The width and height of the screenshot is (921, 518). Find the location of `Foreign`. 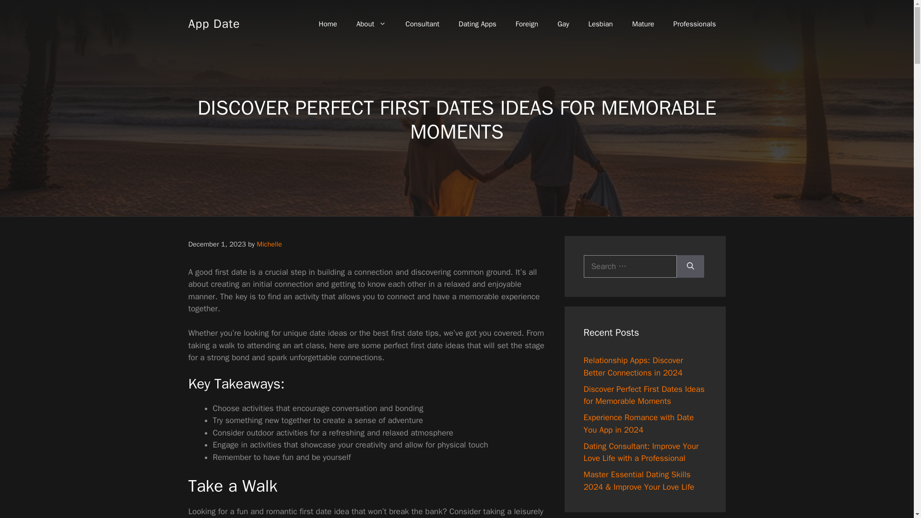

Foreign is located at coordinates (527, 24).